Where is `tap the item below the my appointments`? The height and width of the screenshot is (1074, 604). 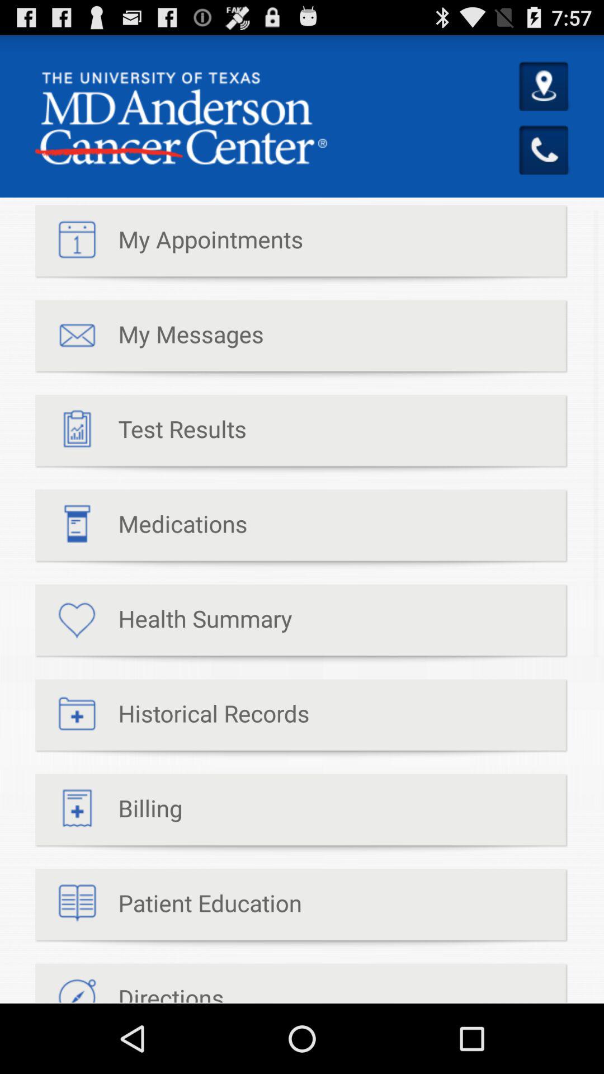
tap the item below the my appointments is located at coordinates (149, 340).